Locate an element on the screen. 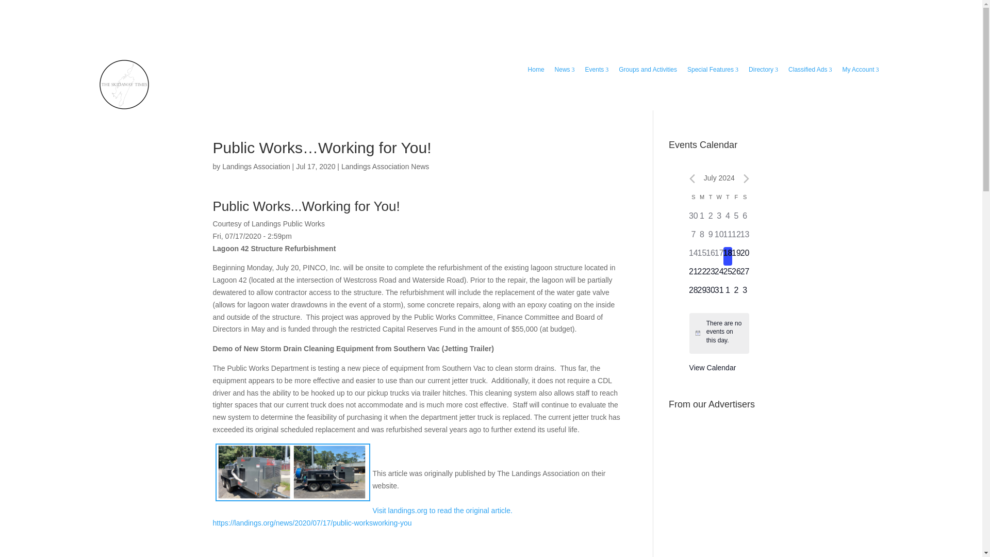 This screenshot has width=990, height=557. My Account is located at coordinates (860, 70).